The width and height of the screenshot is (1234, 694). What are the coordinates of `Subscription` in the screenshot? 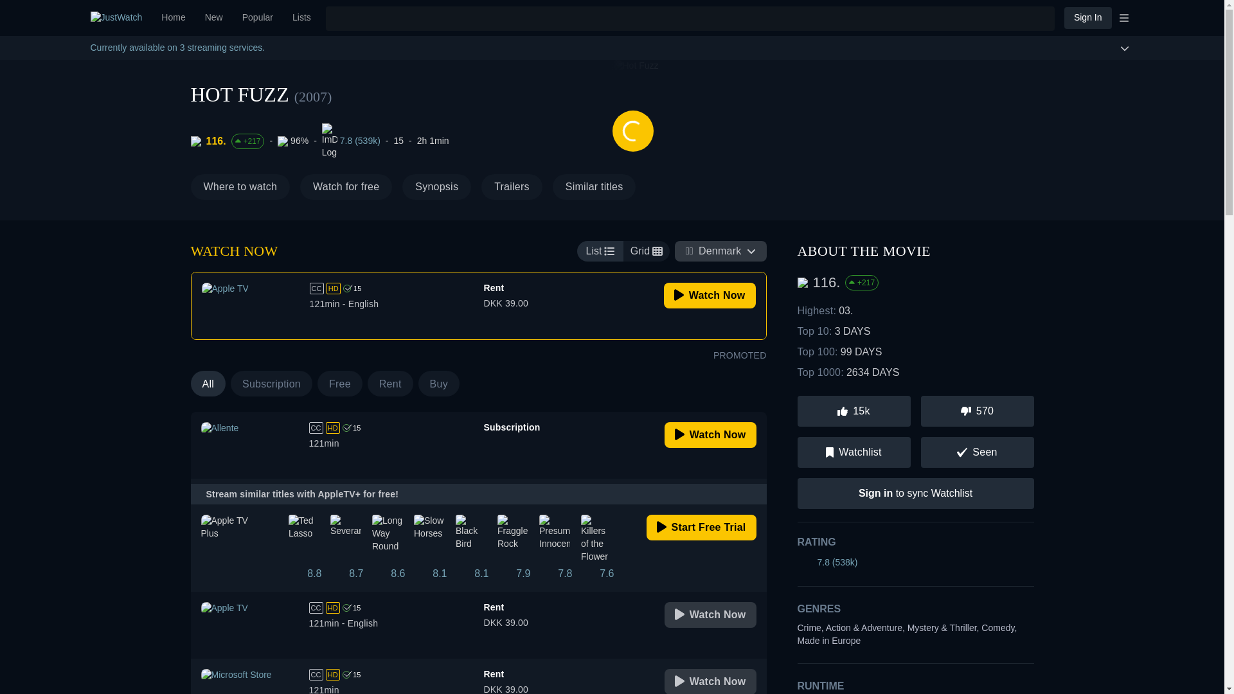 It's located at (213, 18).